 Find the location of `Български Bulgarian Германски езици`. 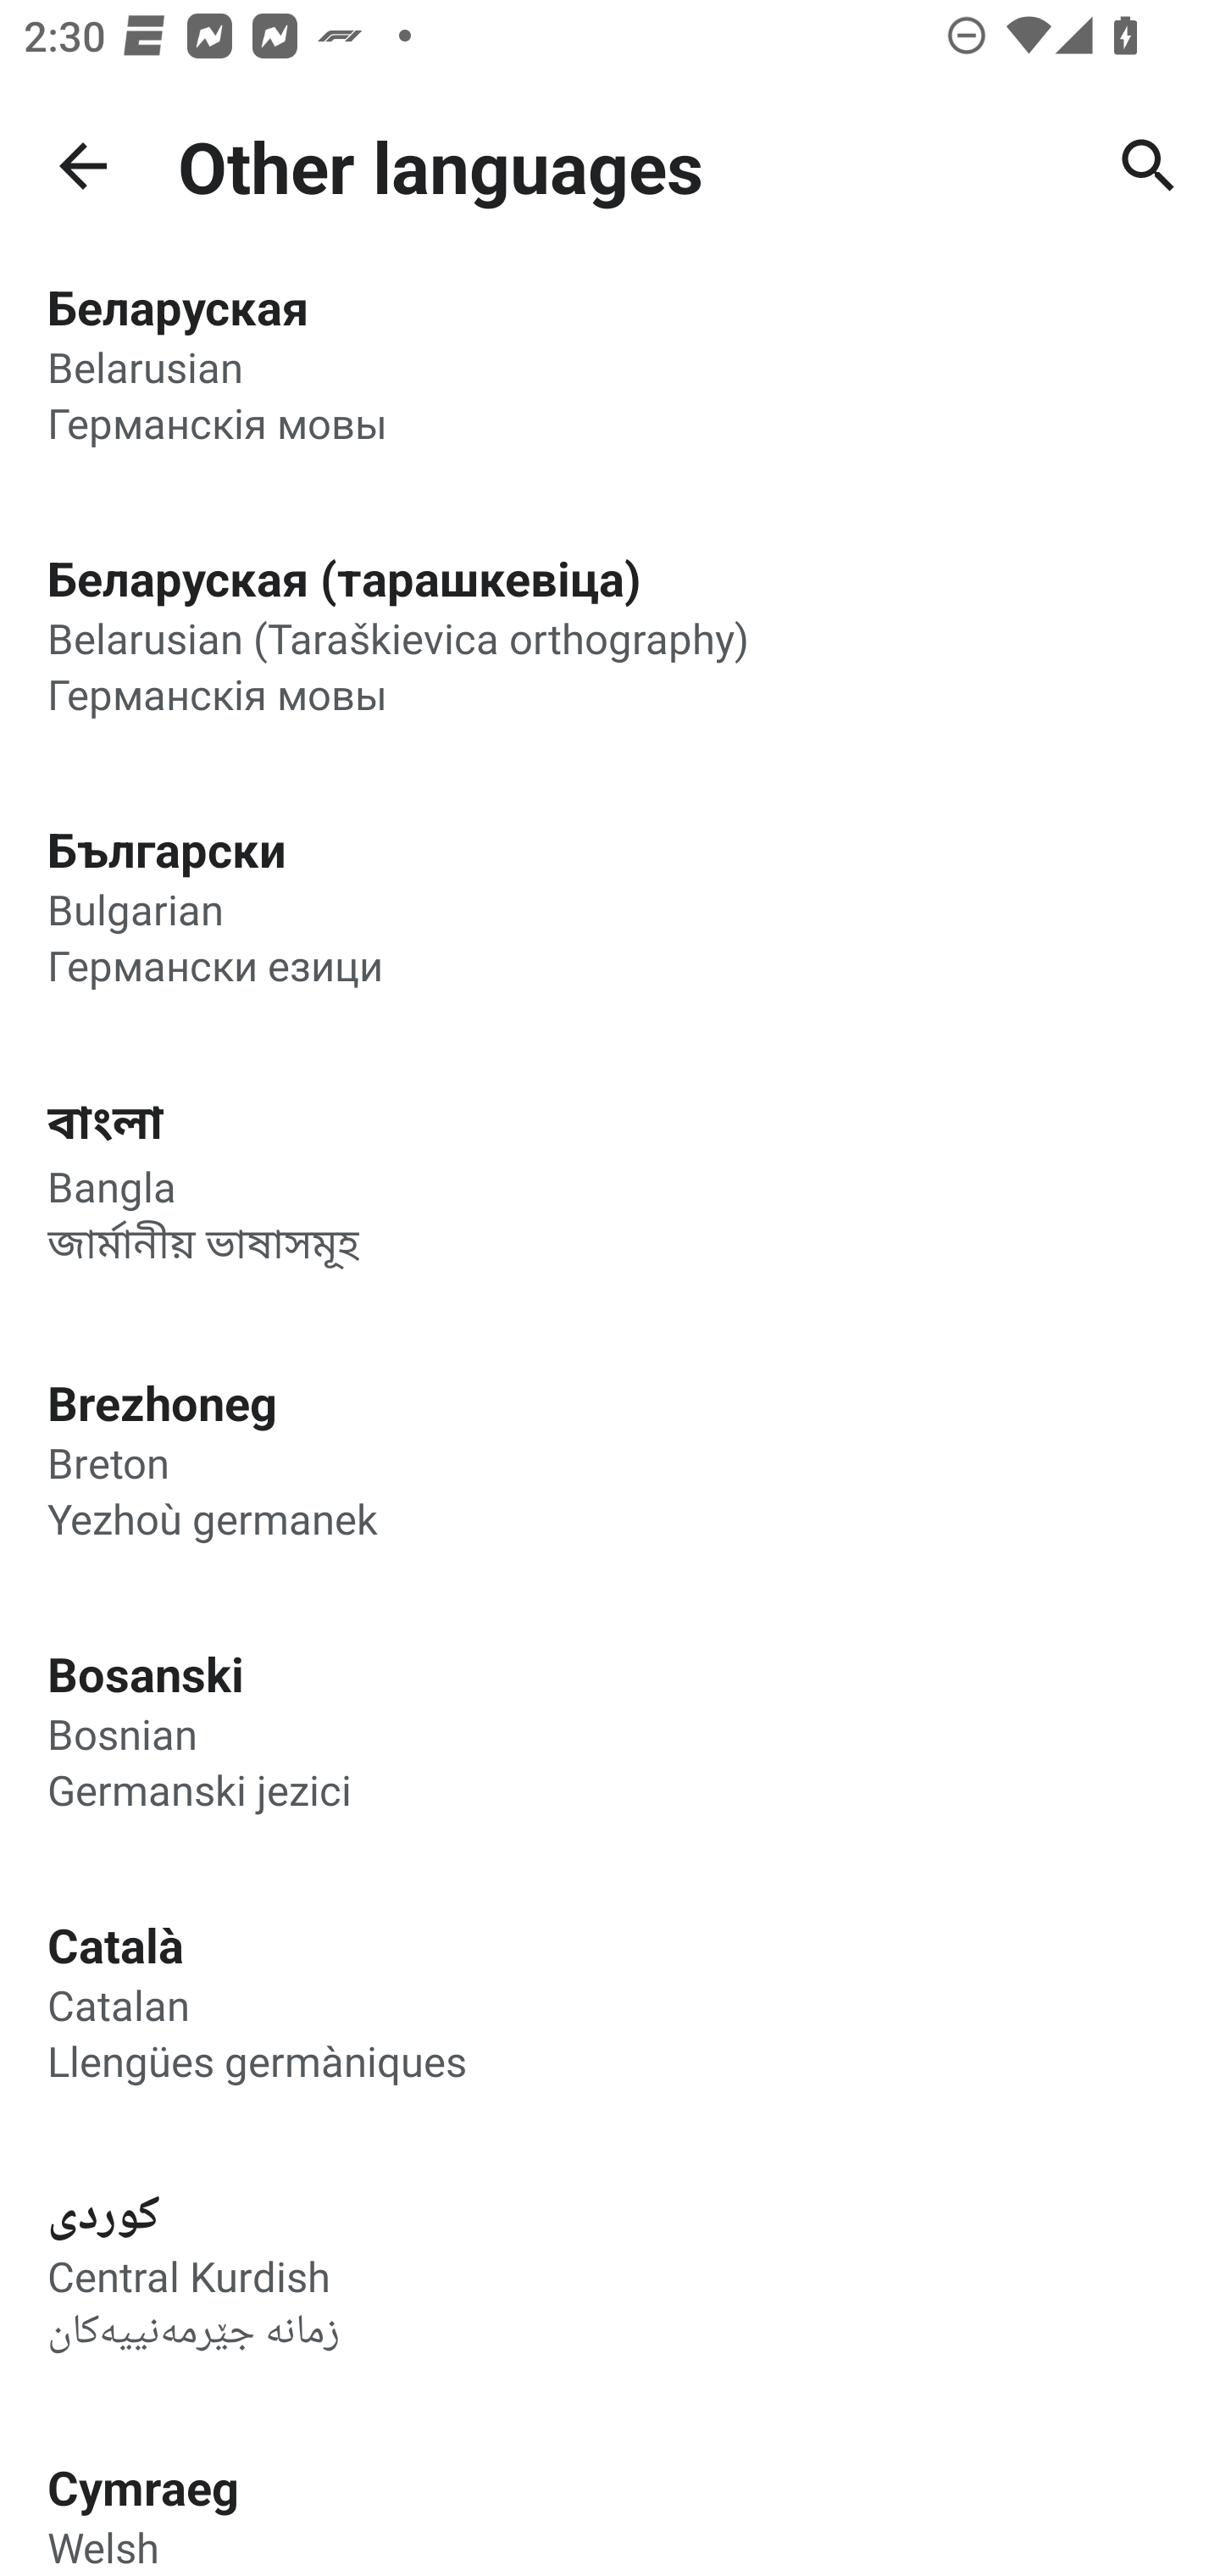

Български Bulgarian Германски езици is located at coordinates (610, 905).